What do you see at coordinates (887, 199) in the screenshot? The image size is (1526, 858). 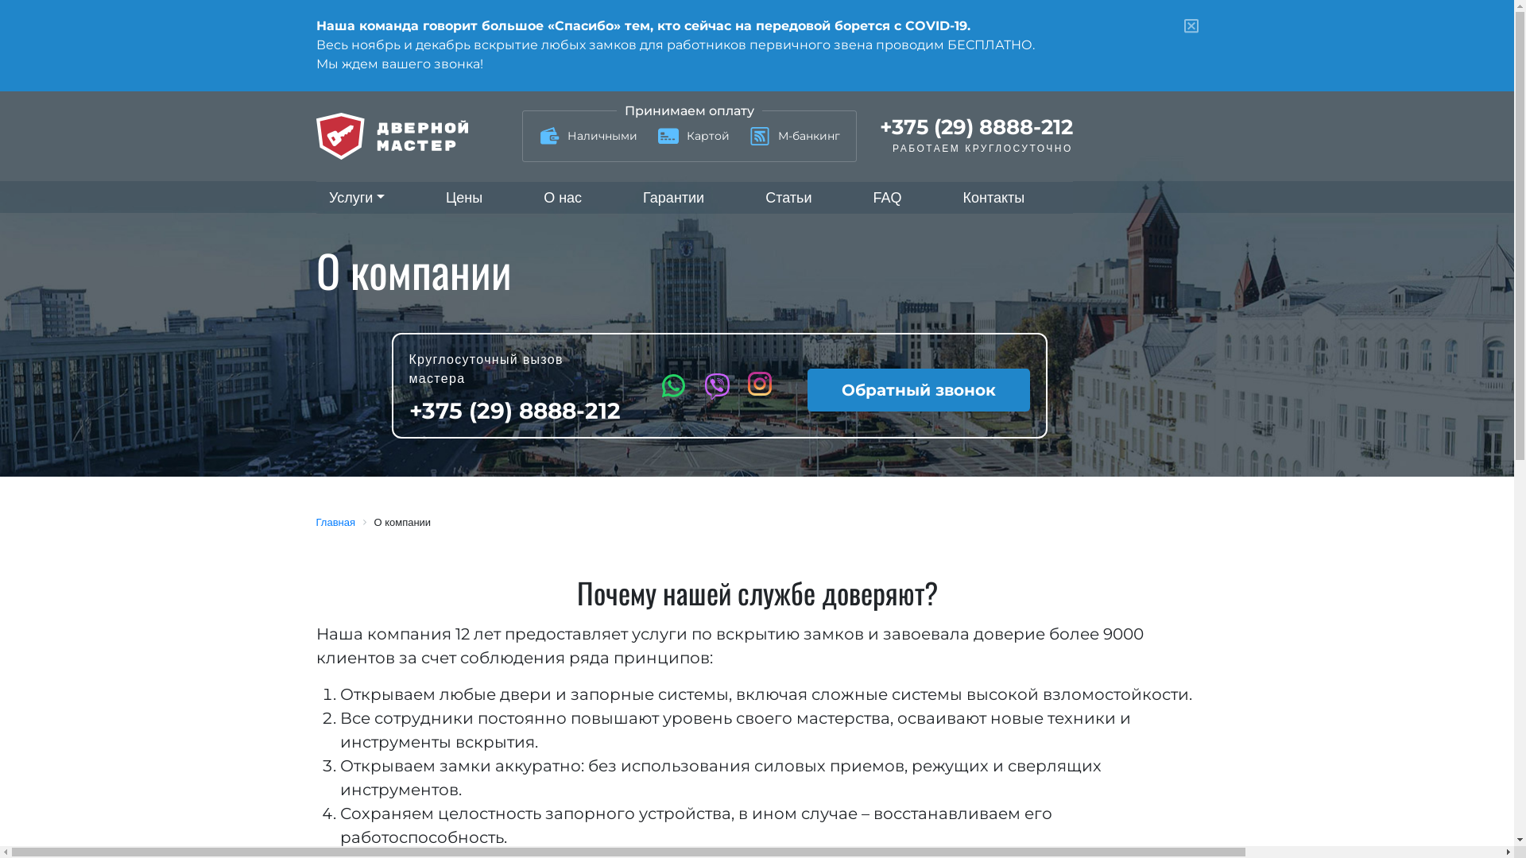 I see `FAQ` at bounding box center [887, 199].